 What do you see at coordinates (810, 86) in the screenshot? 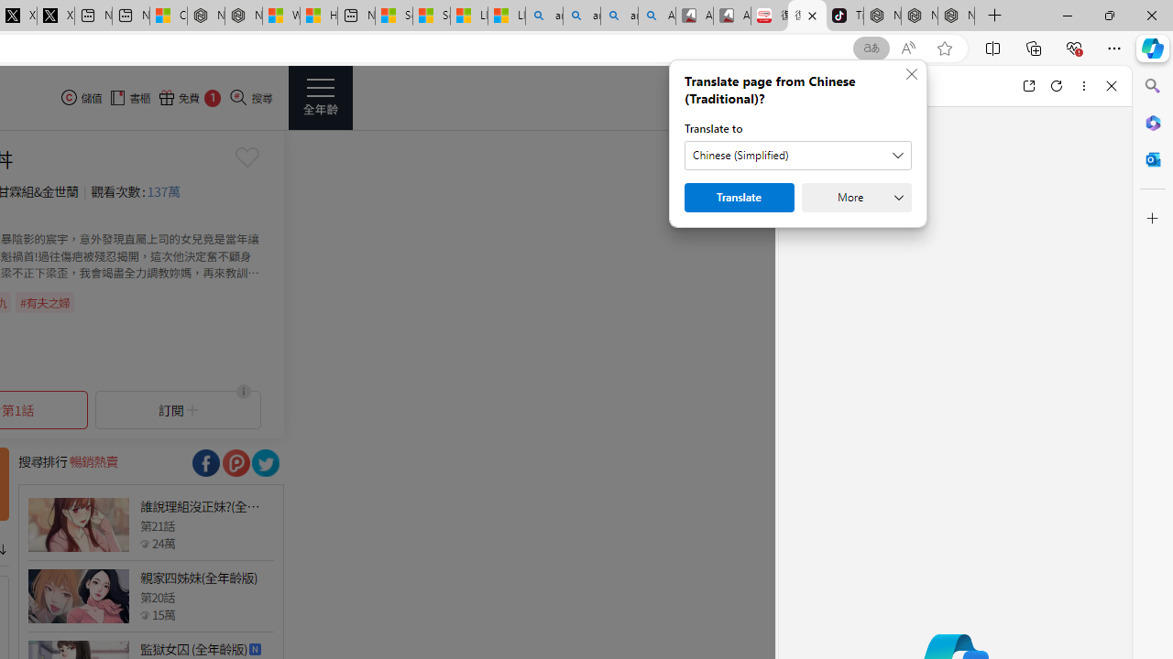
I see `Chat` at bounding box center [810, 86].